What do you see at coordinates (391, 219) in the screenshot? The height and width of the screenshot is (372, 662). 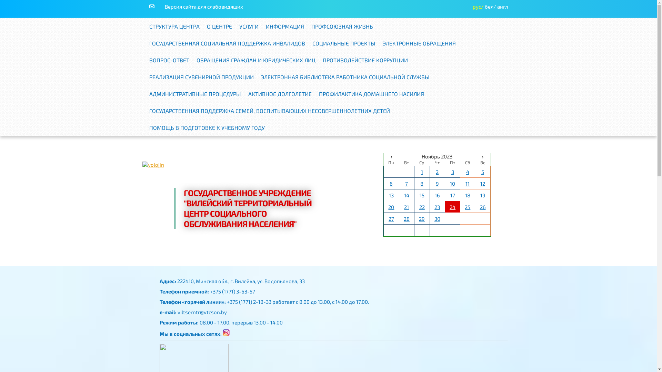 I see `27` at bounding box center [391, 219].